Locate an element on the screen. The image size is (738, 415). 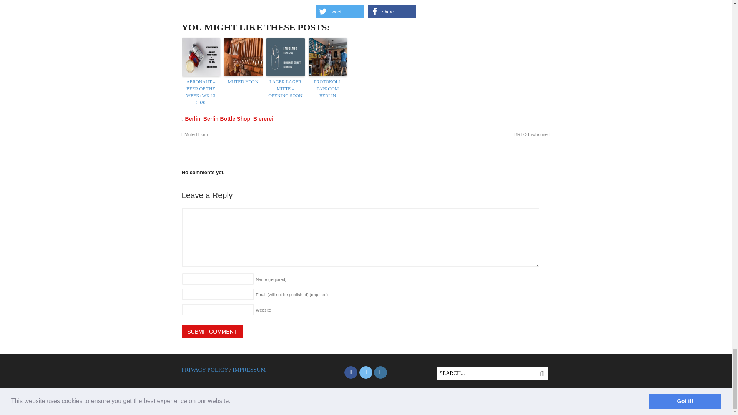
tweet  is located at coordinates (340, 12).